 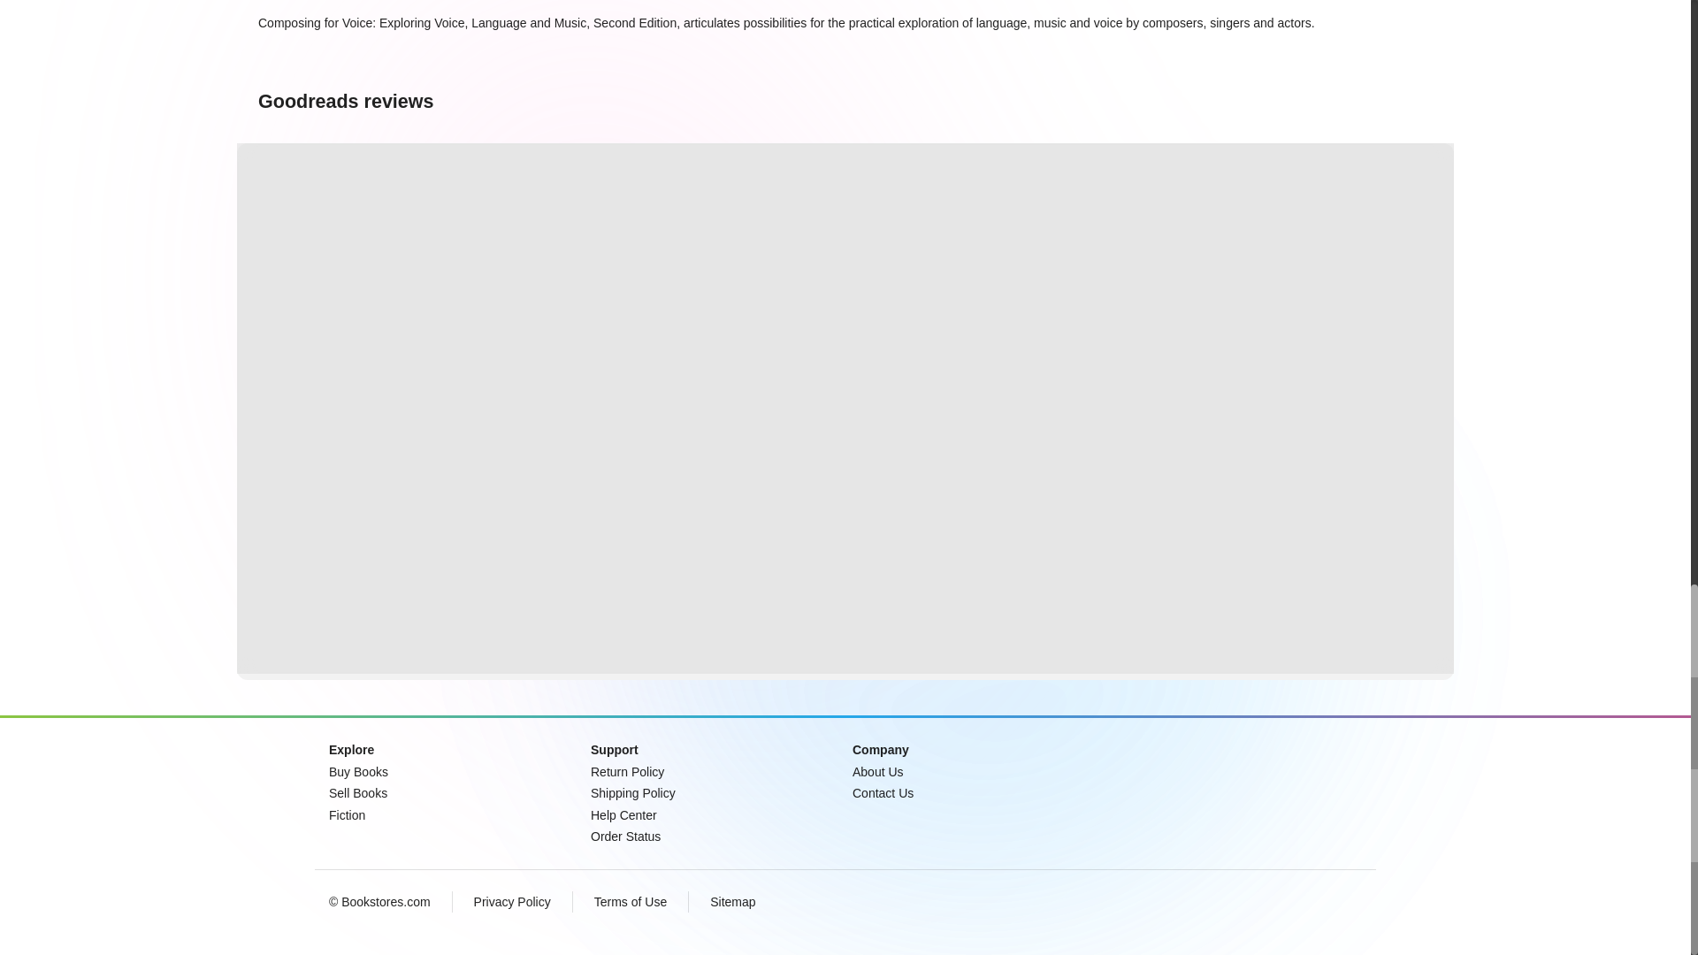 I want to click on Sitemap, so click(x=732, y=902).